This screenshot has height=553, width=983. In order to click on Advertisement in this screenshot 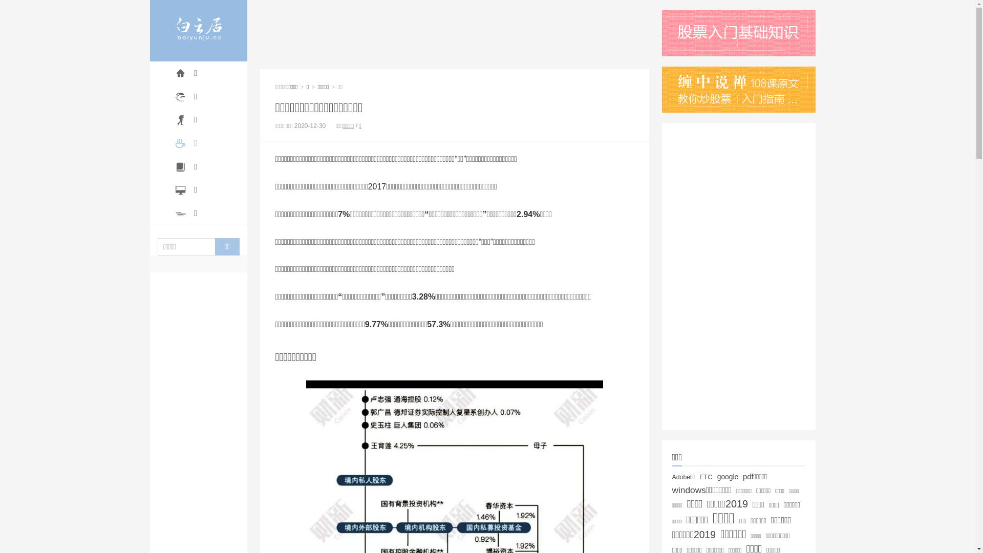, I will do `click(455, 33)`.